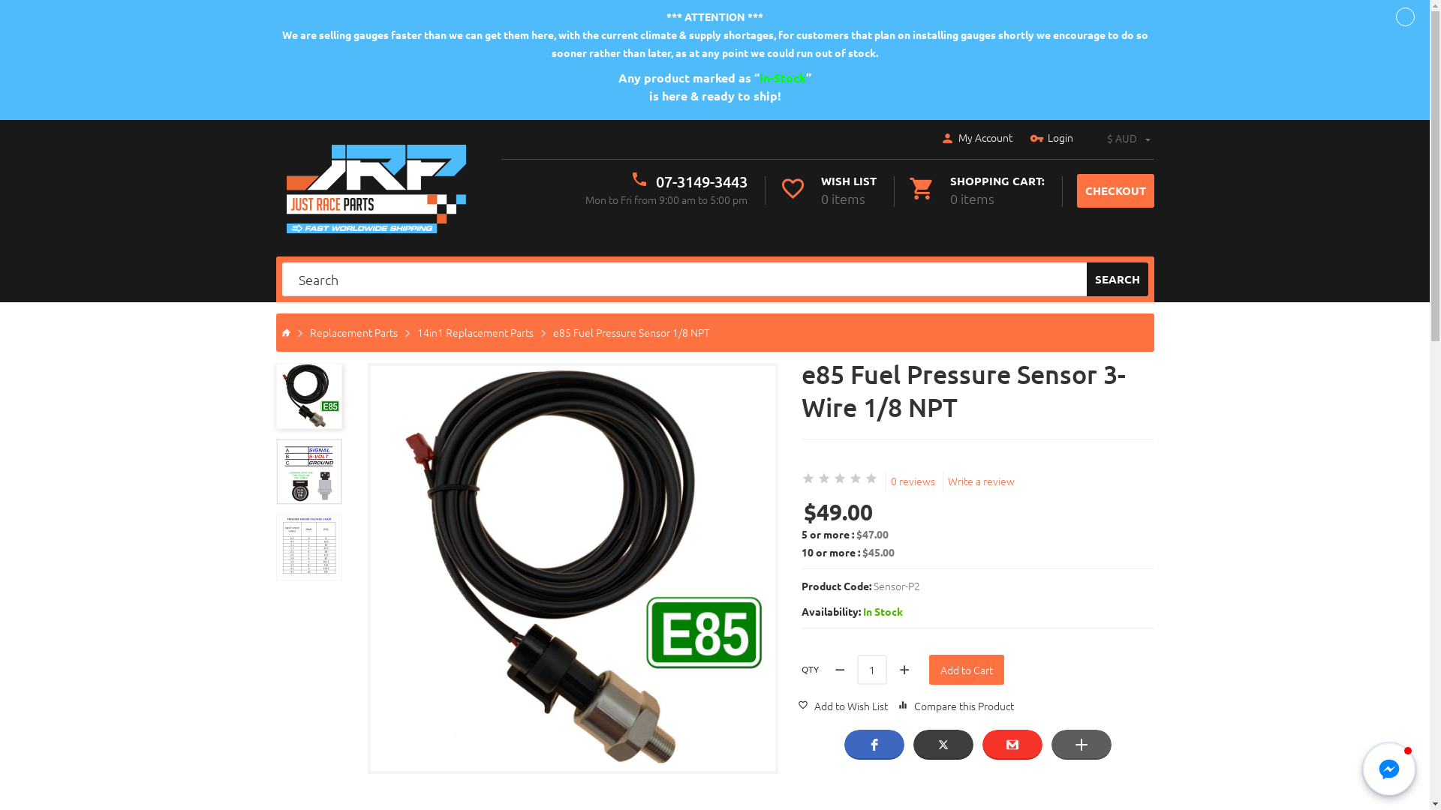 This screenshot has width=1441, height=810. What do you see at coordinates (980, 481) in the screenshot?
I see `Write a review` at bounding box center [980, 481].